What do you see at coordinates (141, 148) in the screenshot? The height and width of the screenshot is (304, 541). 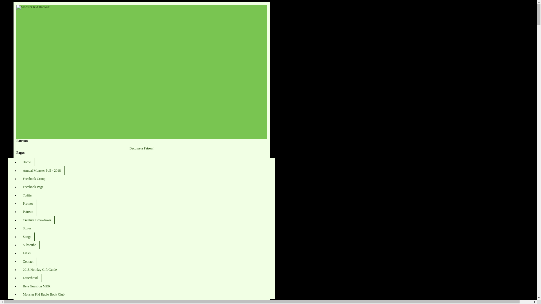 I see `Become a Patron!` at bounding box center [141, 148].